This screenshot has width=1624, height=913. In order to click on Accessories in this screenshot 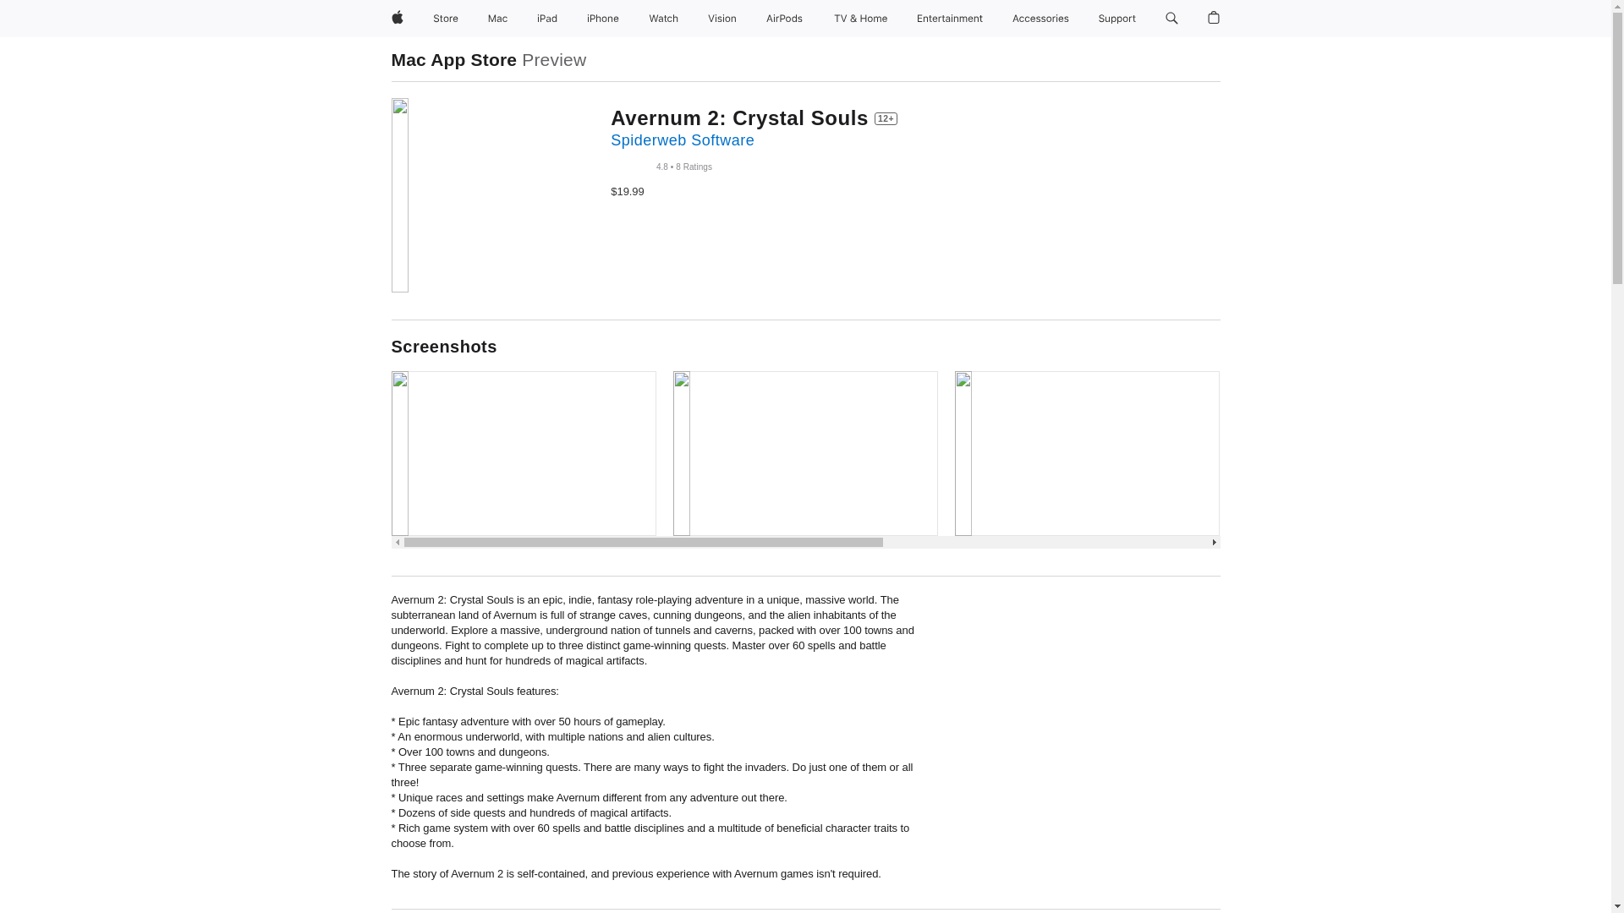, I will do `click(1040, 19)`.